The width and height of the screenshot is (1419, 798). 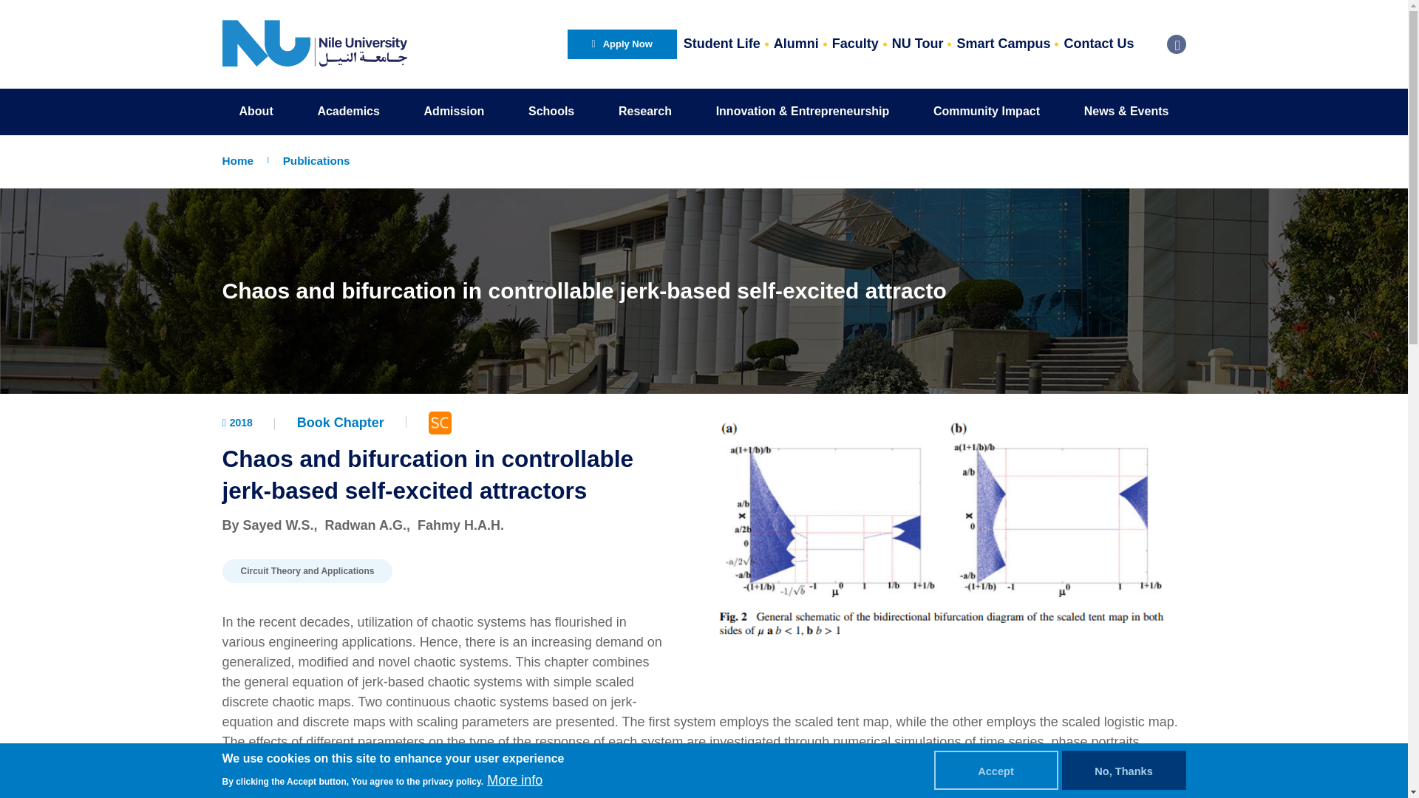 I want to click on Smart Campus, so click(x=1003, y=44).